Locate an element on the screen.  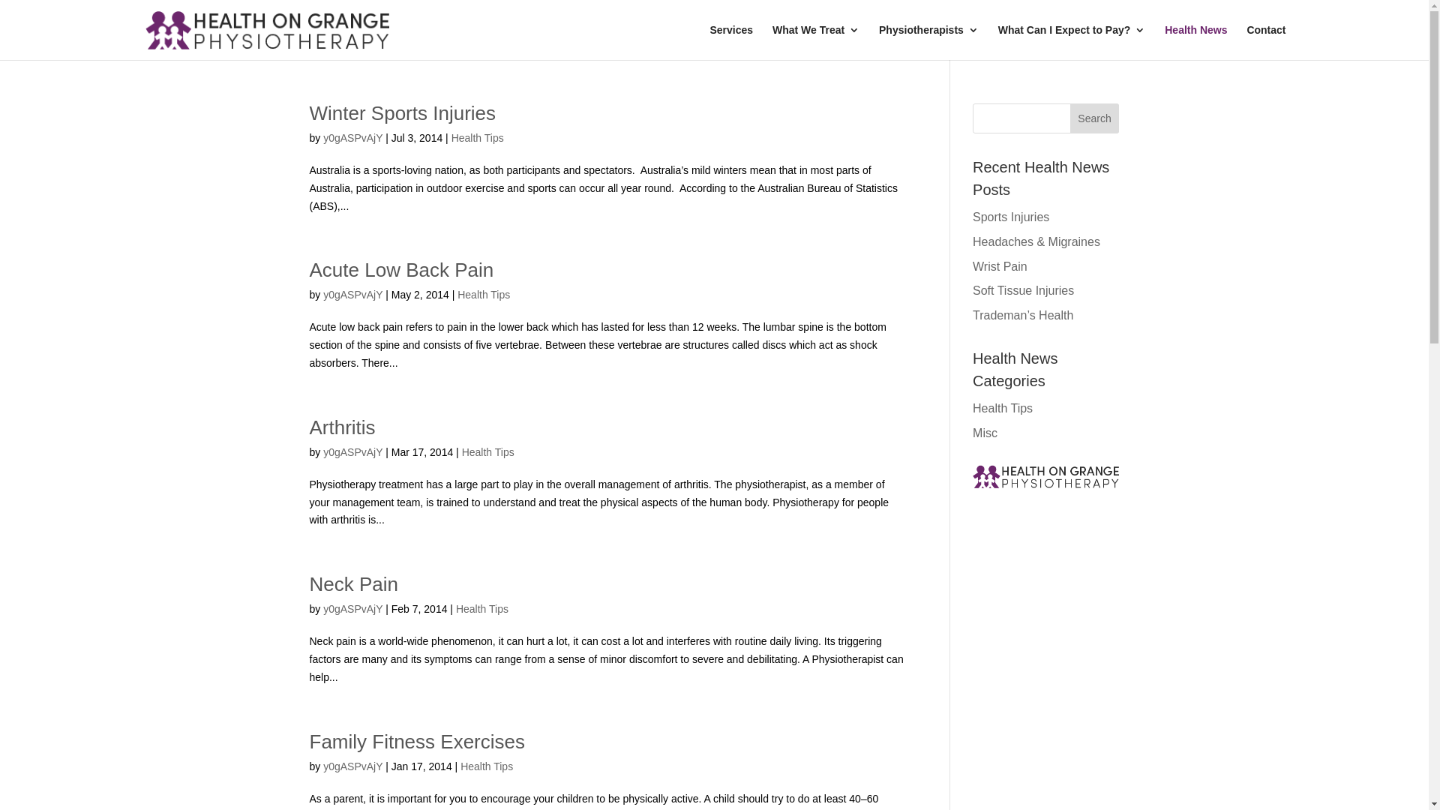
Misc is located at coordinates (985, 433).